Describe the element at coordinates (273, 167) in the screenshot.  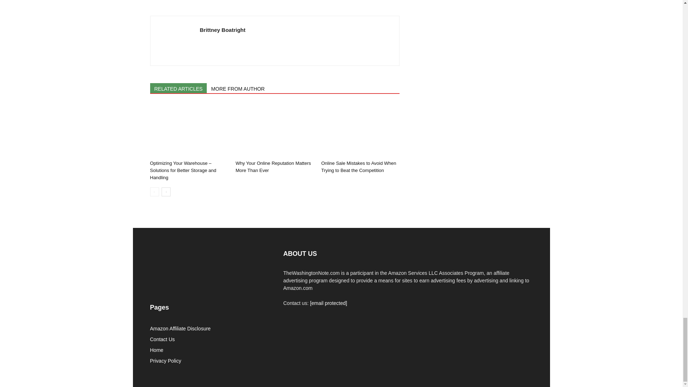
I see `Why Your Online Reputation Matters More Than Ever` at that location.